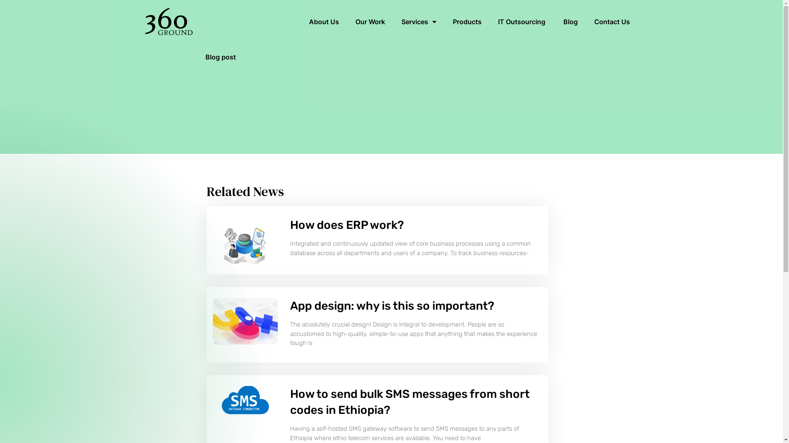  What do you see at coordinates (523, 22) in the screenshot?
I see `IT Outsourcing ` at bounding box center [523, 22].